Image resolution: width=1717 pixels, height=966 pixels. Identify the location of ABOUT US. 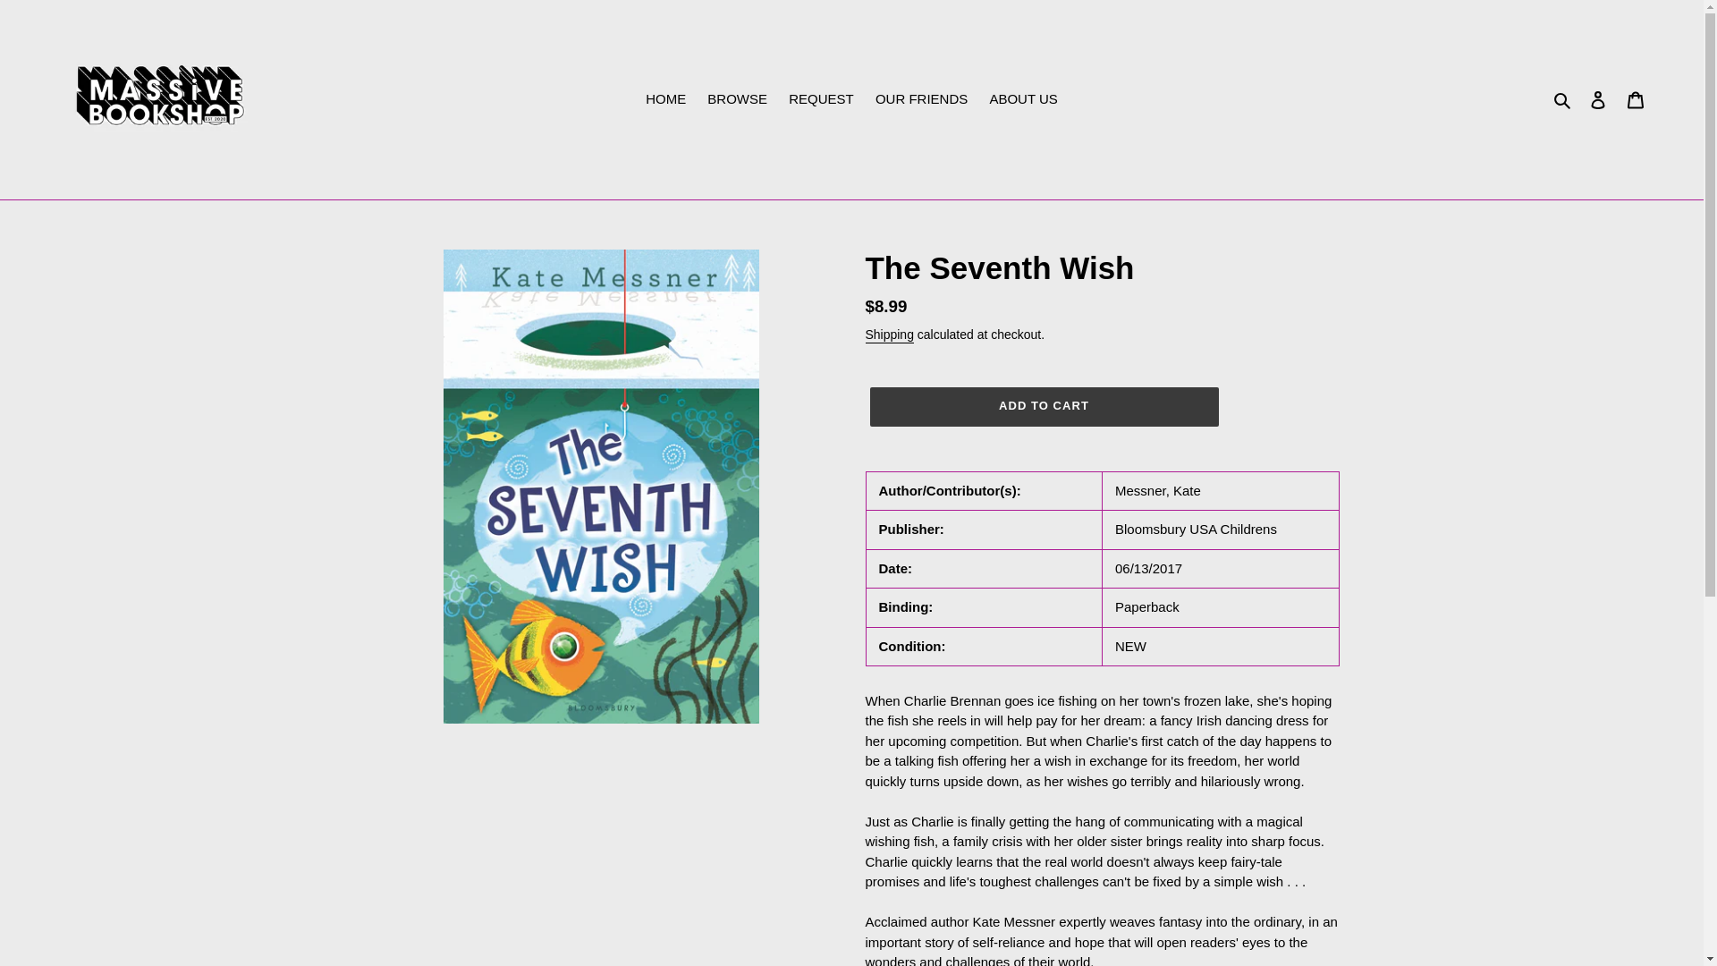
(1023, 100).